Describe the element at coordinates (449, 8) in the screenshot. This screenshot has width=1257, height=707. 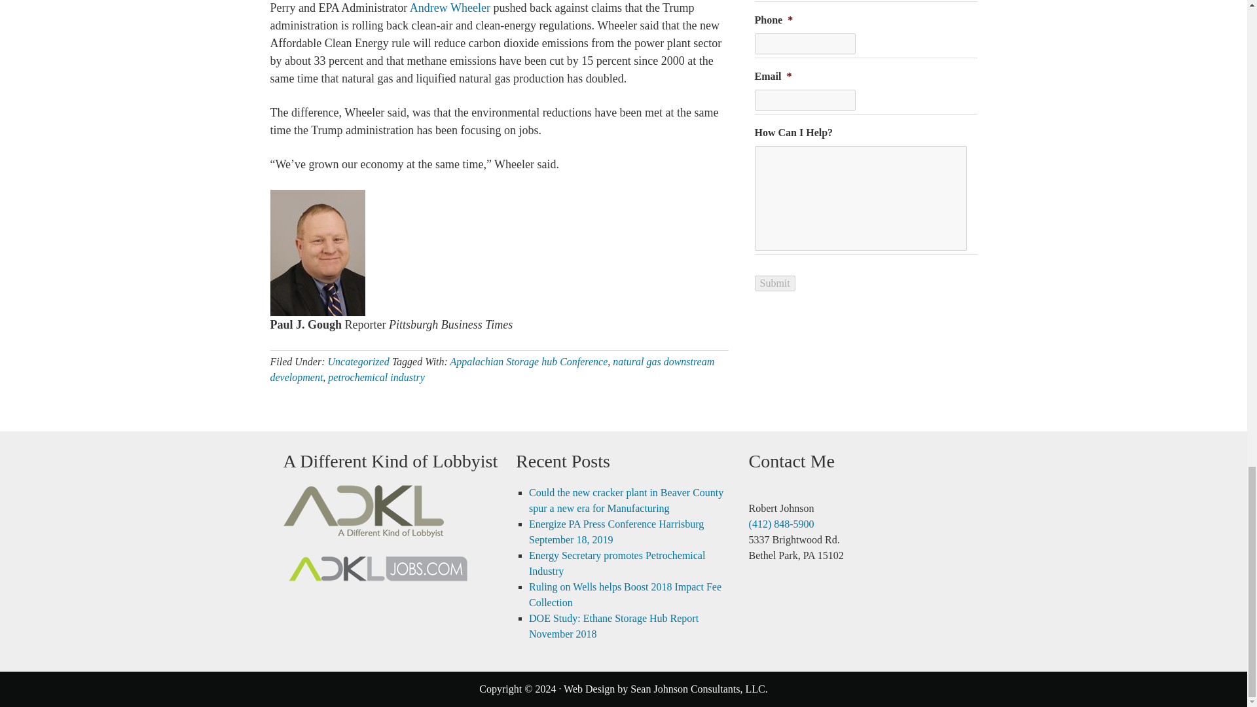
I see `Andrew Wheeler` at that location.